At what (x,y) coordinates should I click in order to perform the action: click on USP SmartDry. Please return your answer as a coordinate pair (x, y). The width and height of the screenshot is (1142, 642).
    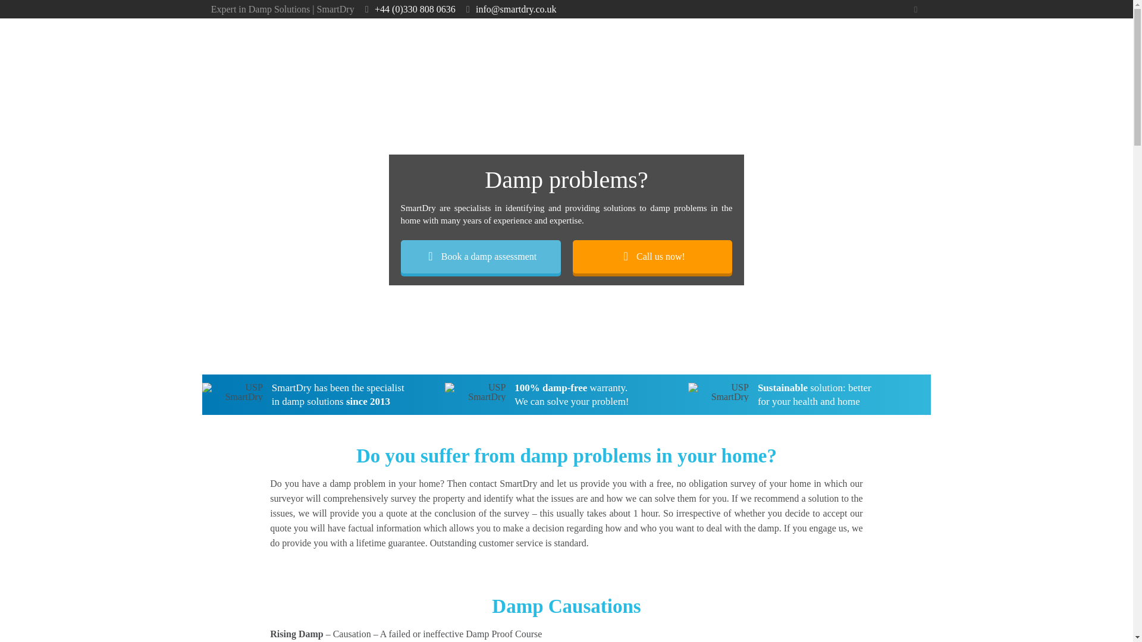
    Looking at the image, I should click on (475, 392).